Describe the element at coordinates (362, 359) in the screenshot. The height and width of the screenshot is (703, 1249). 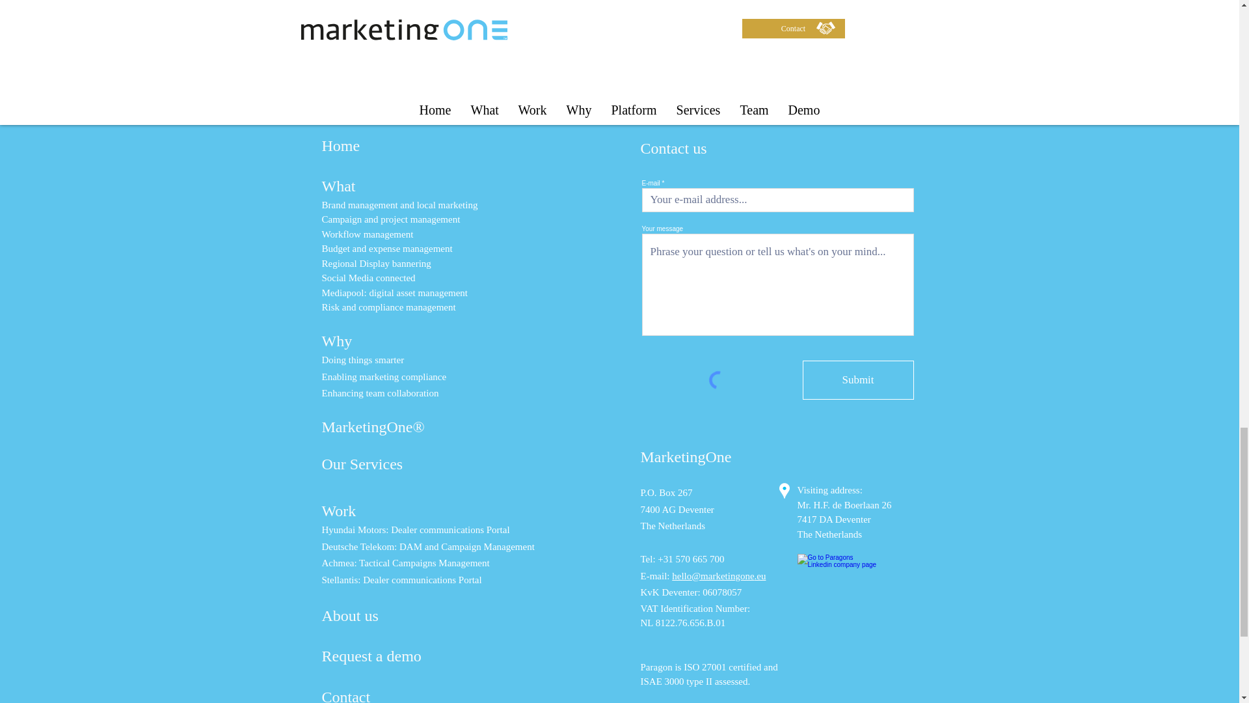
I see `Doing things smarter` at that location.